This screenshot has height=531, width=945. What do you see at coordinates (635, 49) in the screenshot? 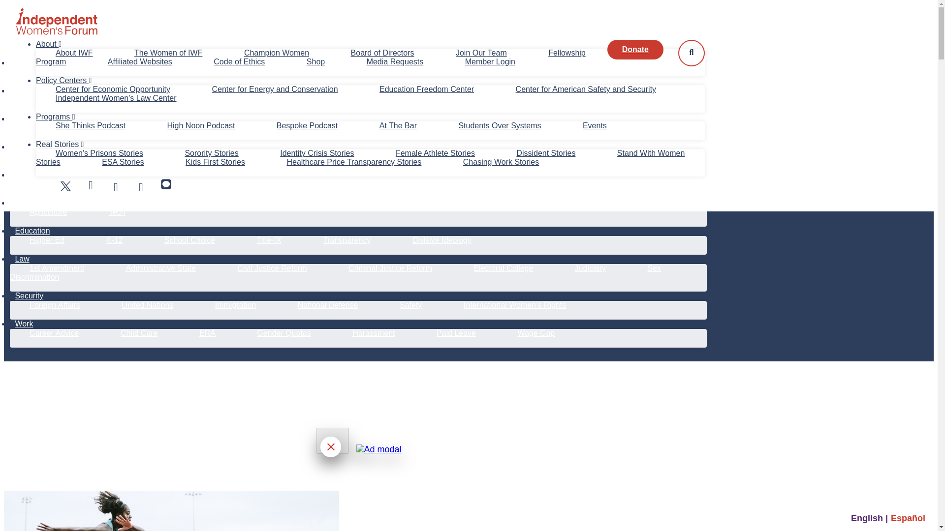
I see `Donate` at bounding box center [635, 49].